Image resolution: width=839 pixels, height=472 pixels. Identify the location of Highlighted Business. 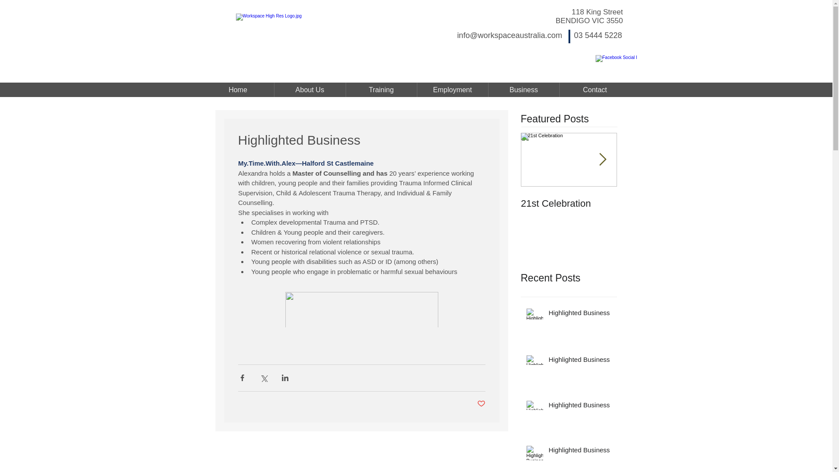
(580, 361).